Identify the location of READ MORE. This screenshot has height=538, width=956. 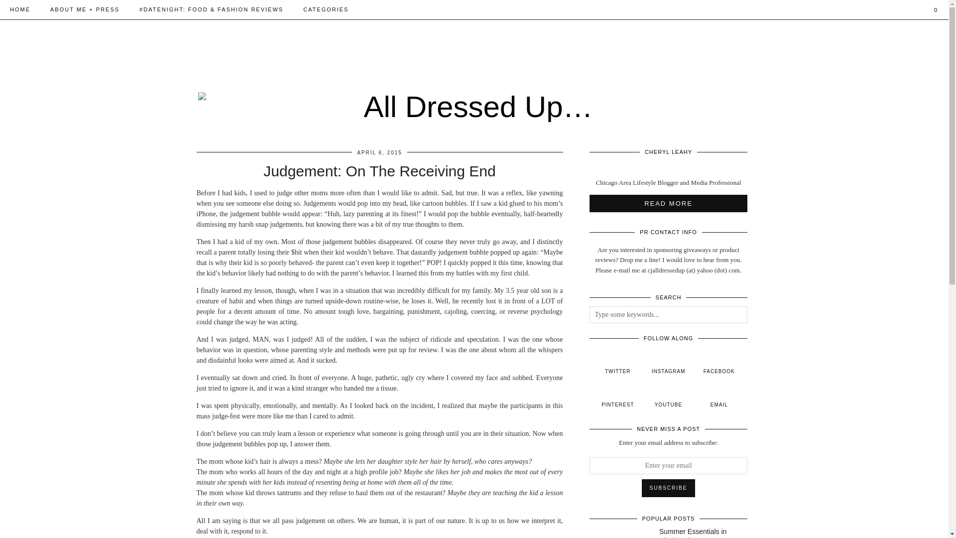
(668, 203).